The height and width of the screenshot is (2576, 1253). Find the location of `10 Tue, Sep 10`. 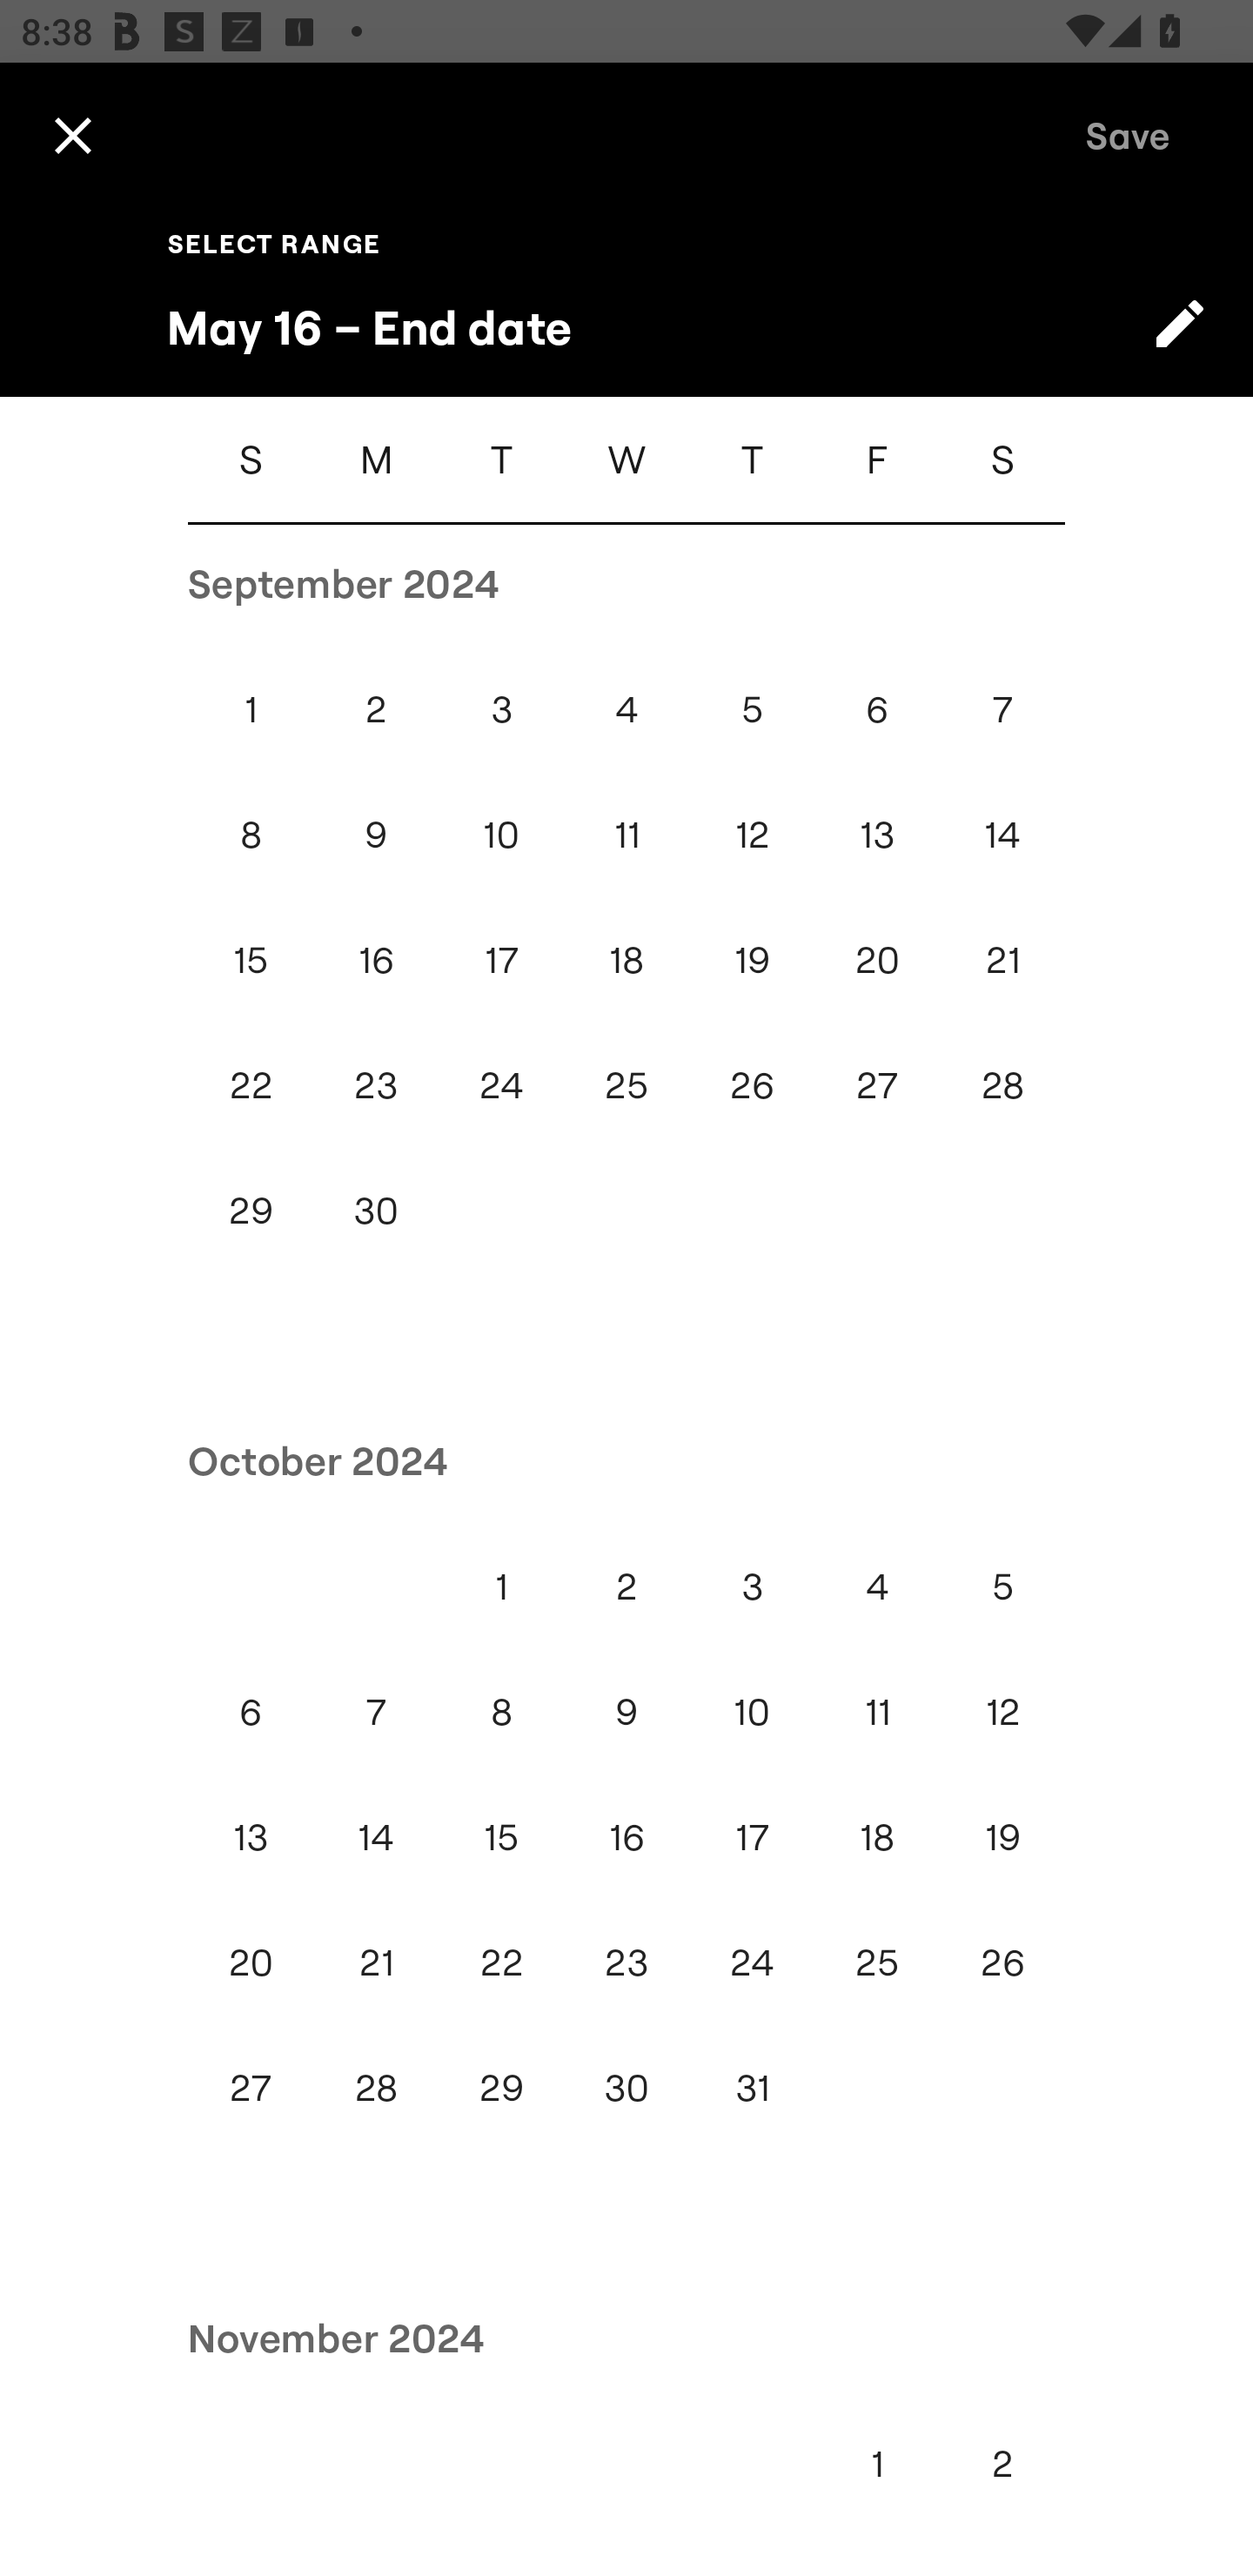

10 Tue, Sep 10 is located at coordinates (501, 835).